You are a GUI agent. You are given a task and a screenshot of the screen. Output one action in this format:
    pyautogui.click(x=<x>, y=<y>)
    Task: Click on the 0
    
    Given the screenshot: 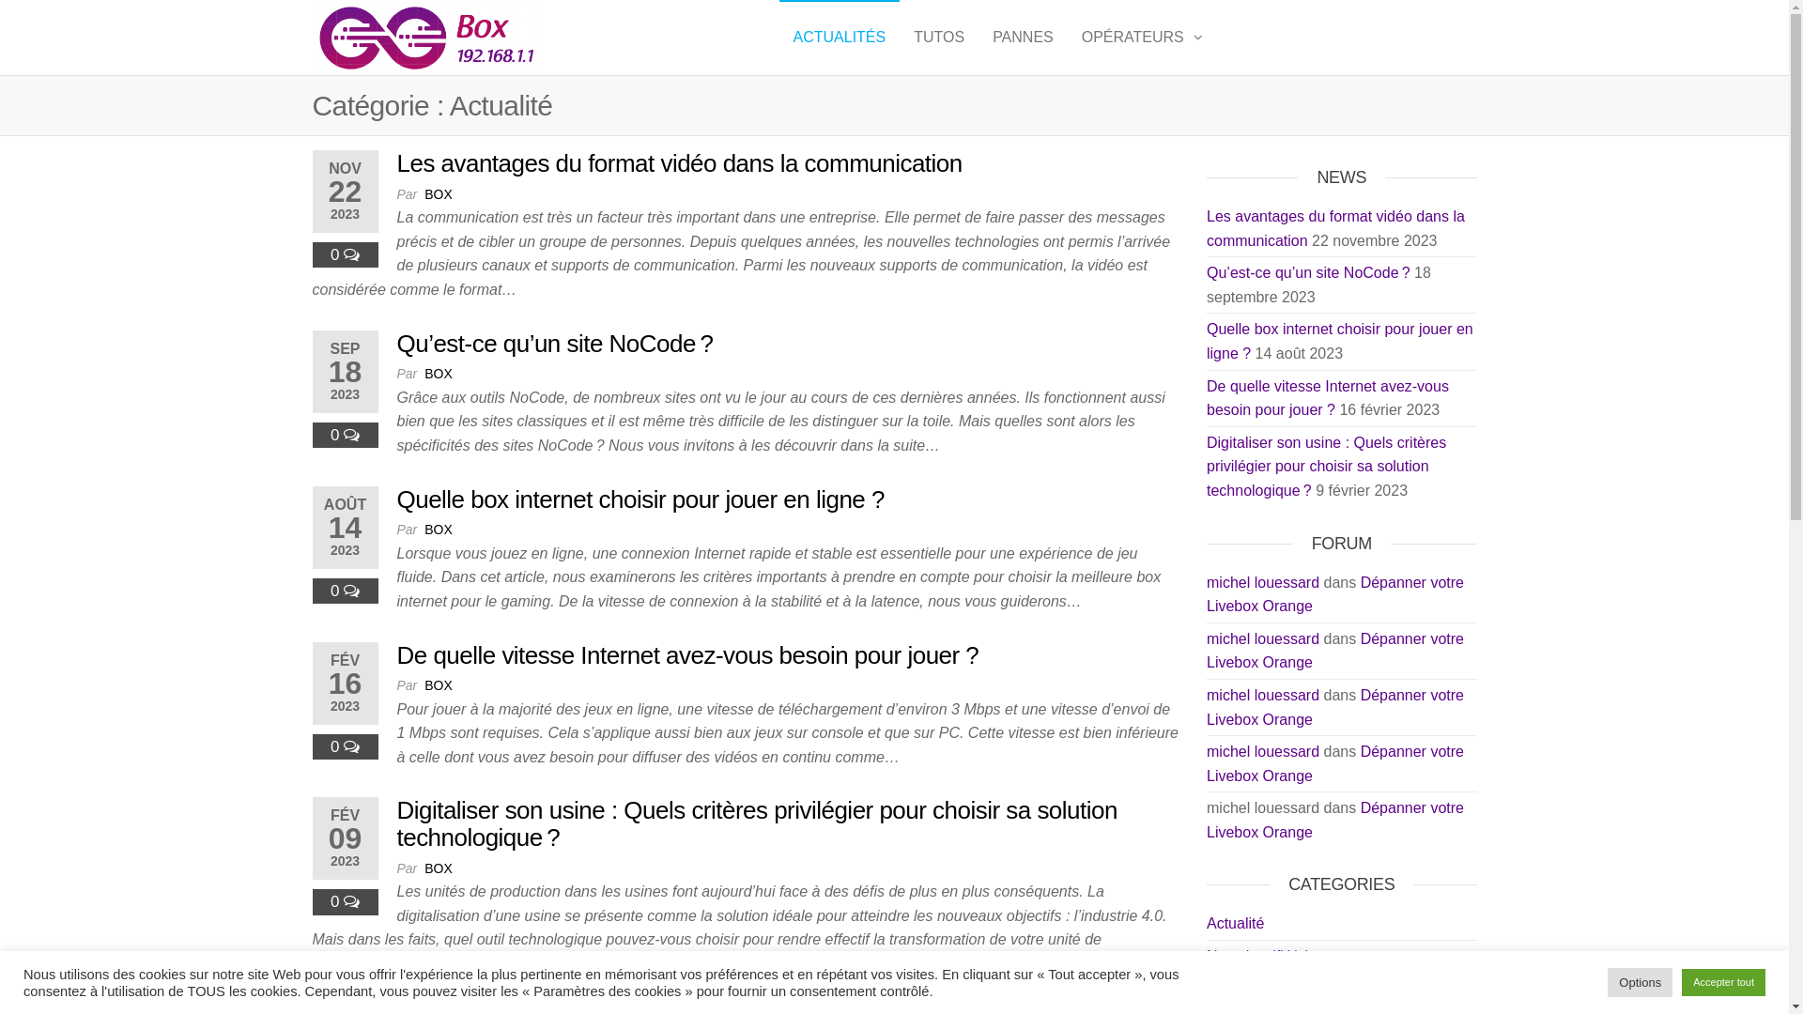 What is the action you would take?
    pyautogui.click(x=337, y=436)
    